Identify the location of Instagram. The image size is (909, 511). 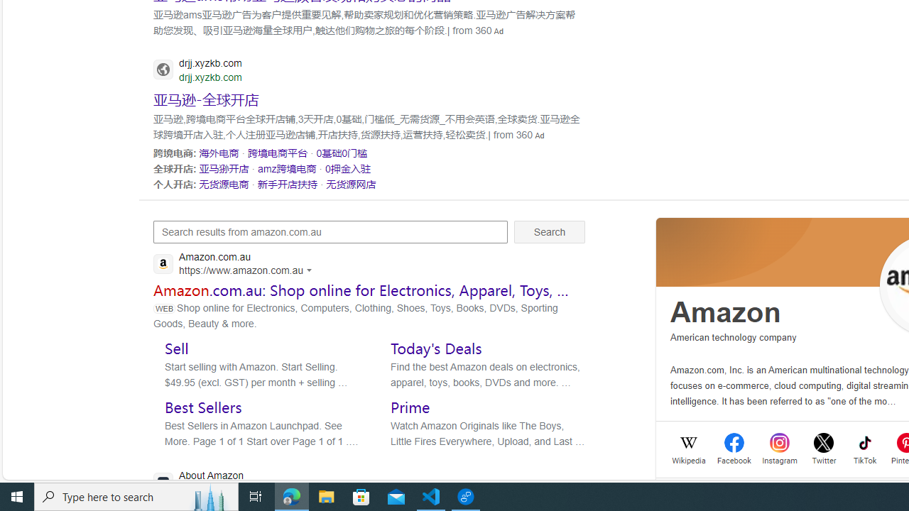
(780, 458).